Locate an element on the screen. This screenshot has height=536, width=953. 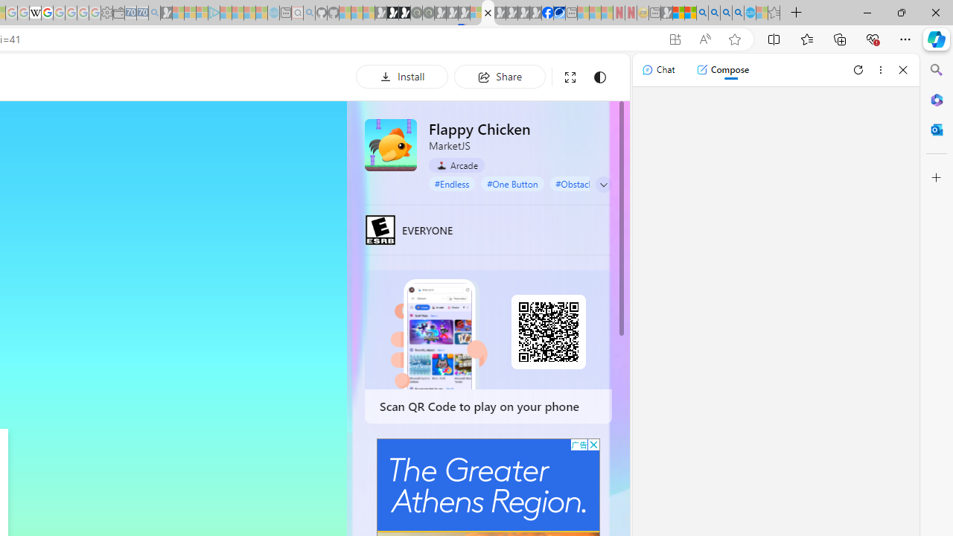
#Obstacle Course is located at coordinates (590, 183).